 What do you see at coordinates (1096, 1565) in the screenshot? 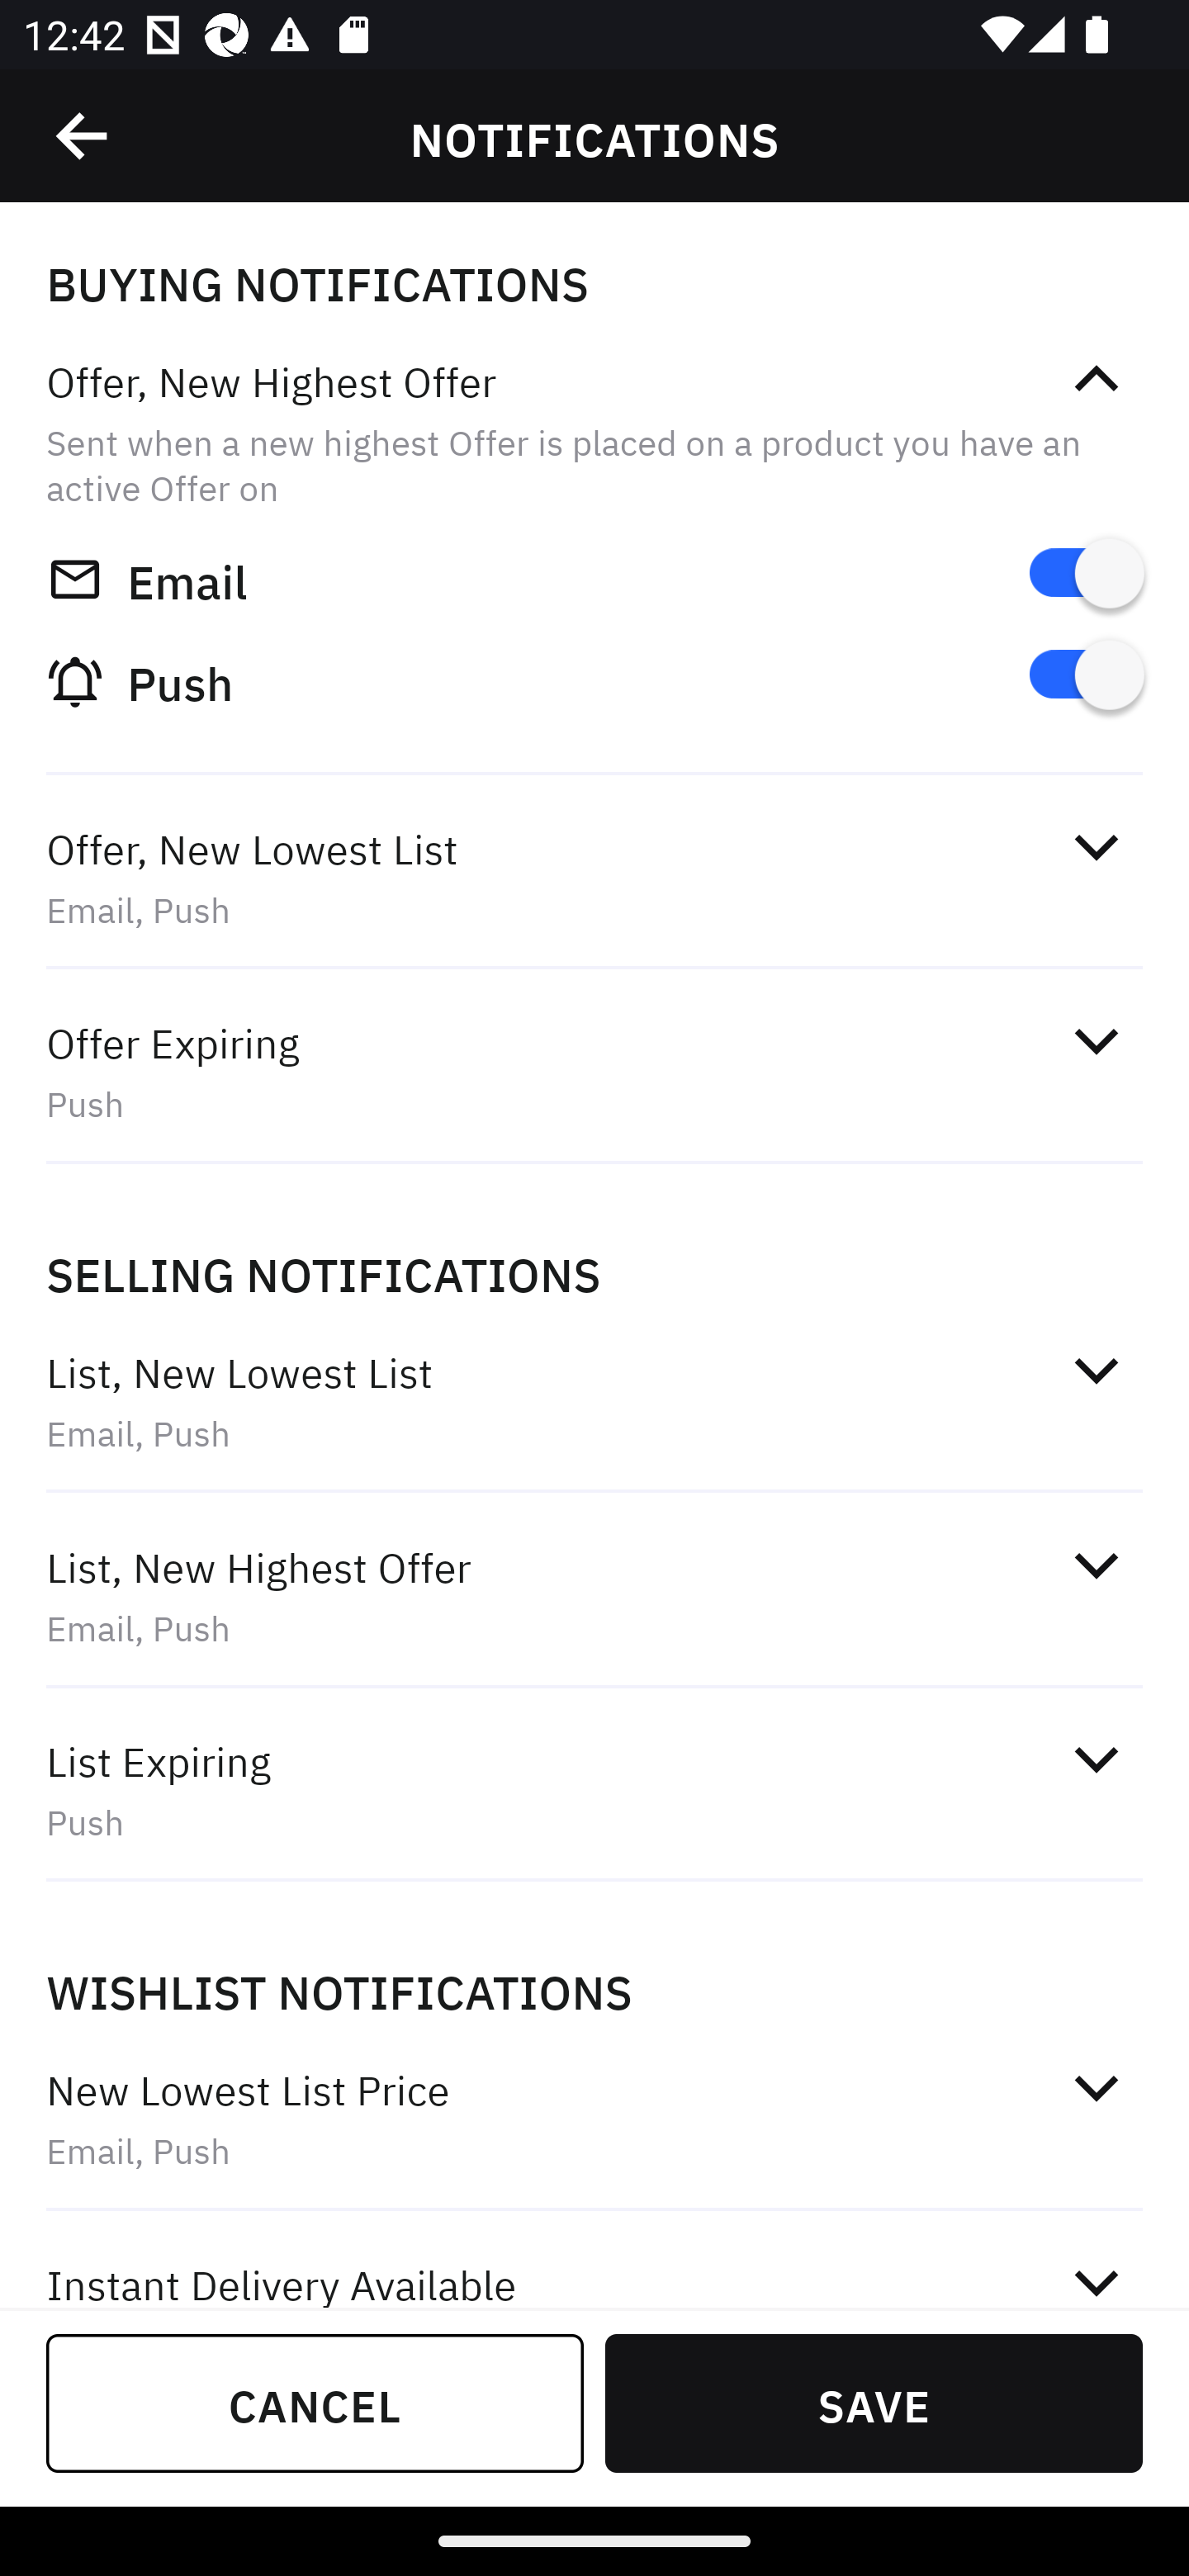
I see `` at bounding box center [1096, 1565].